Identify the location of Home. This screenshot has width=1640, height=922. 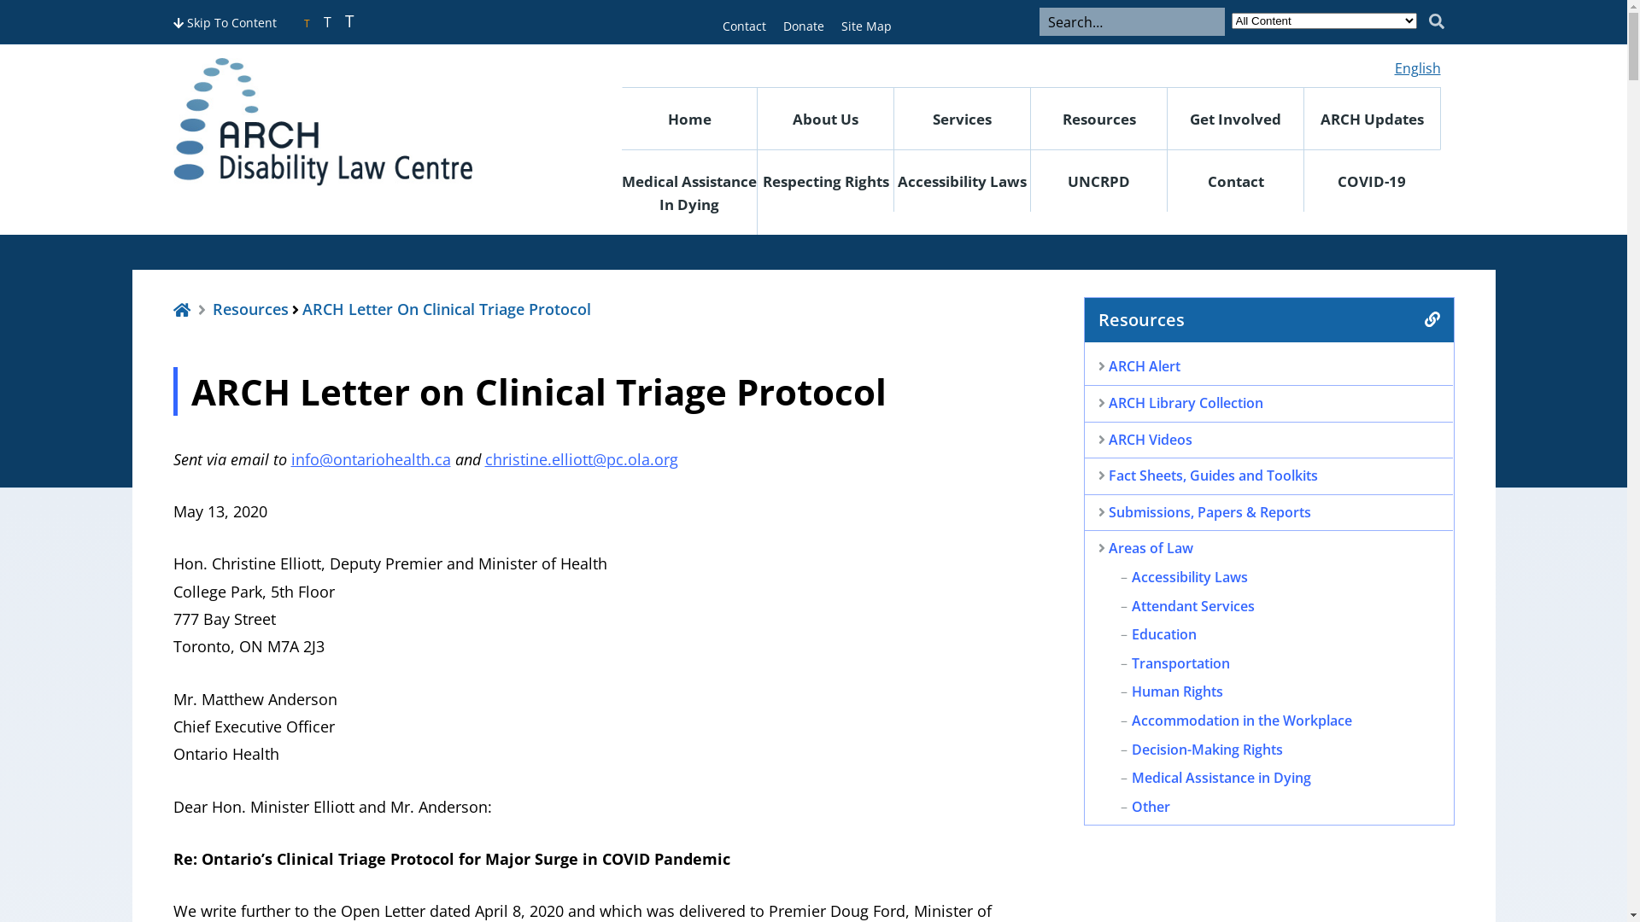
(690, 118).